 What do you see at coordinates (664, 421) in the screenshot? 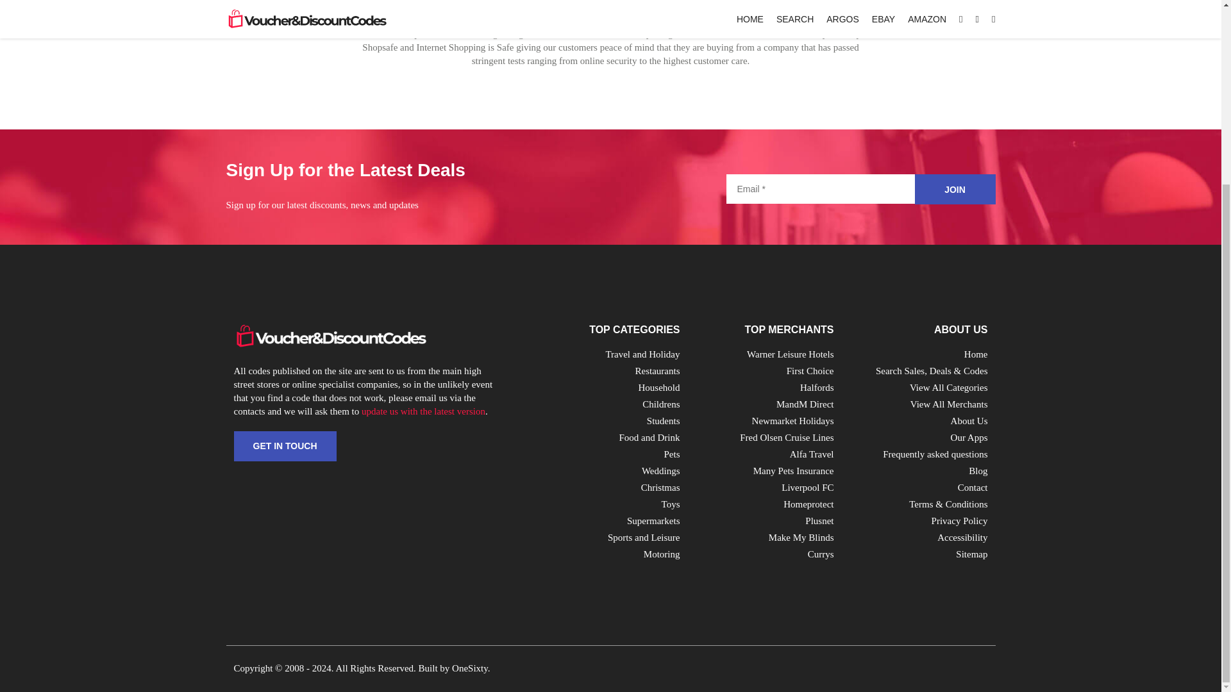
I see `Students` at bounding box center [664, 421].